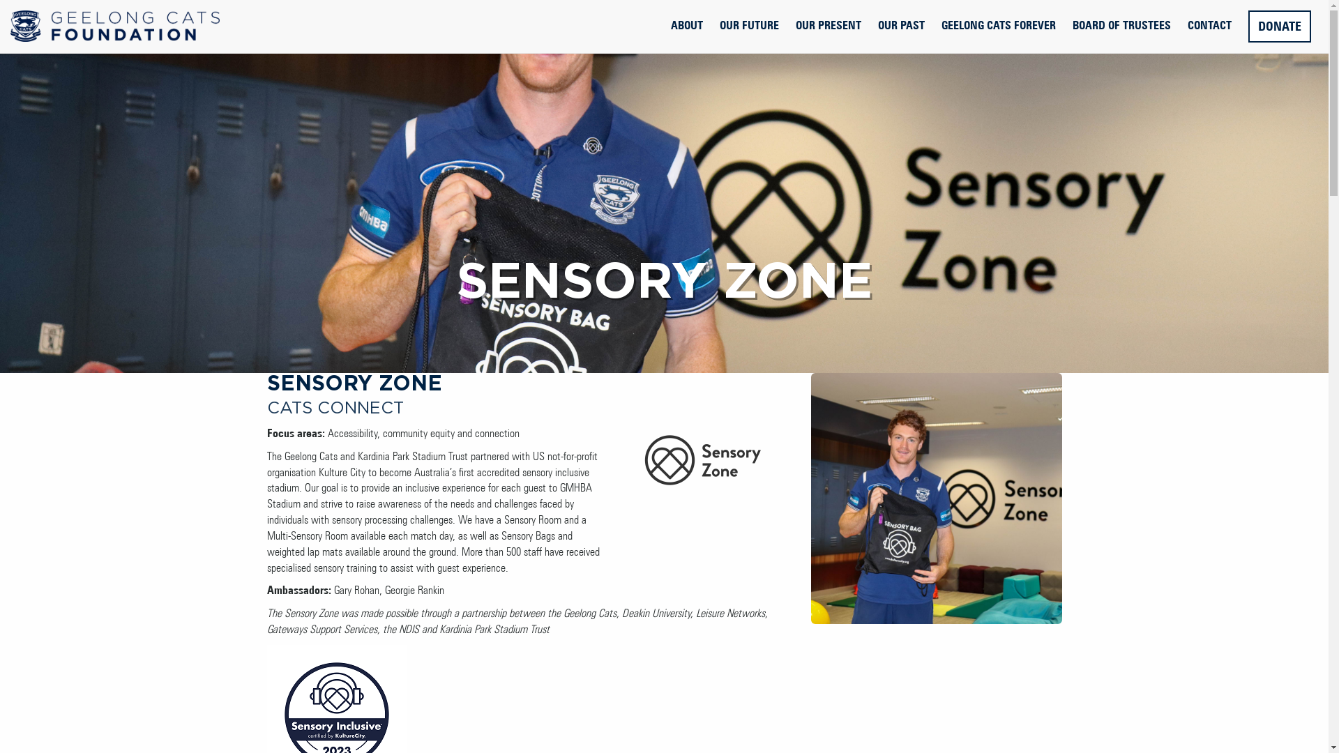 The image size is (1339, 753). I want to click on DONATE, so click(1280, 26).